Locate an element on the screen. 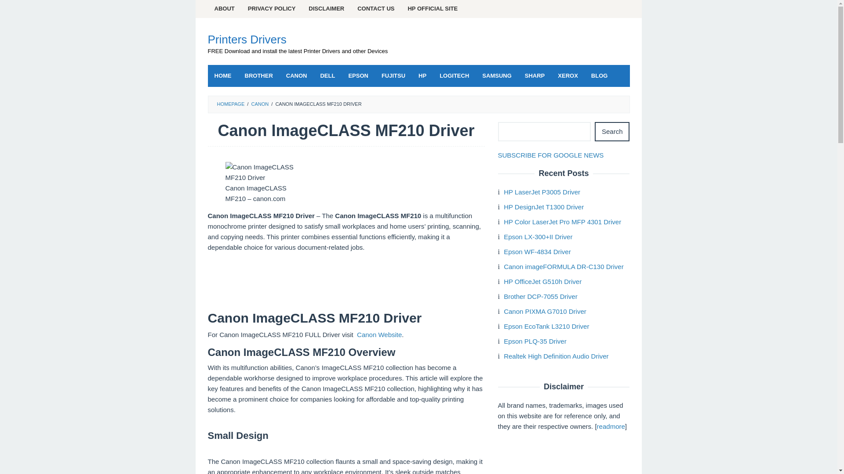 This screenshot has height=474, width=844. Canon Website is located at coordinates (379, 334).